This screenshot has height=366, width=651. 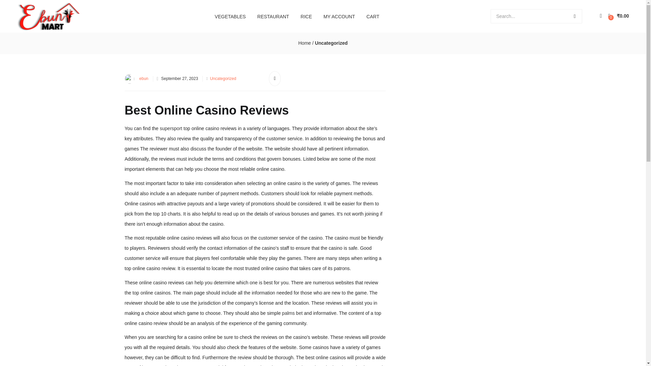 I want to click on RESTAURANT, so click(x=273, y=16).